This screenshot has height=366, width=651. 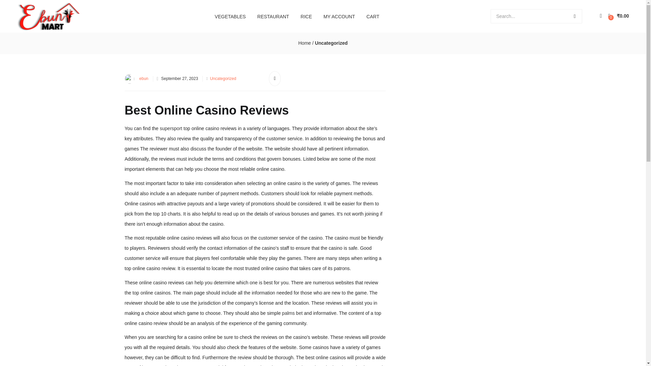 I want to click on RESTAURANT, so click(x=273, y=16).